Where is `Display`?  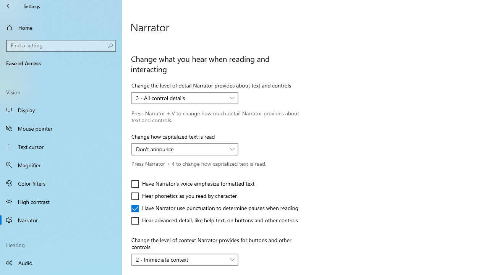
Display is located at coordinates (61, 110).